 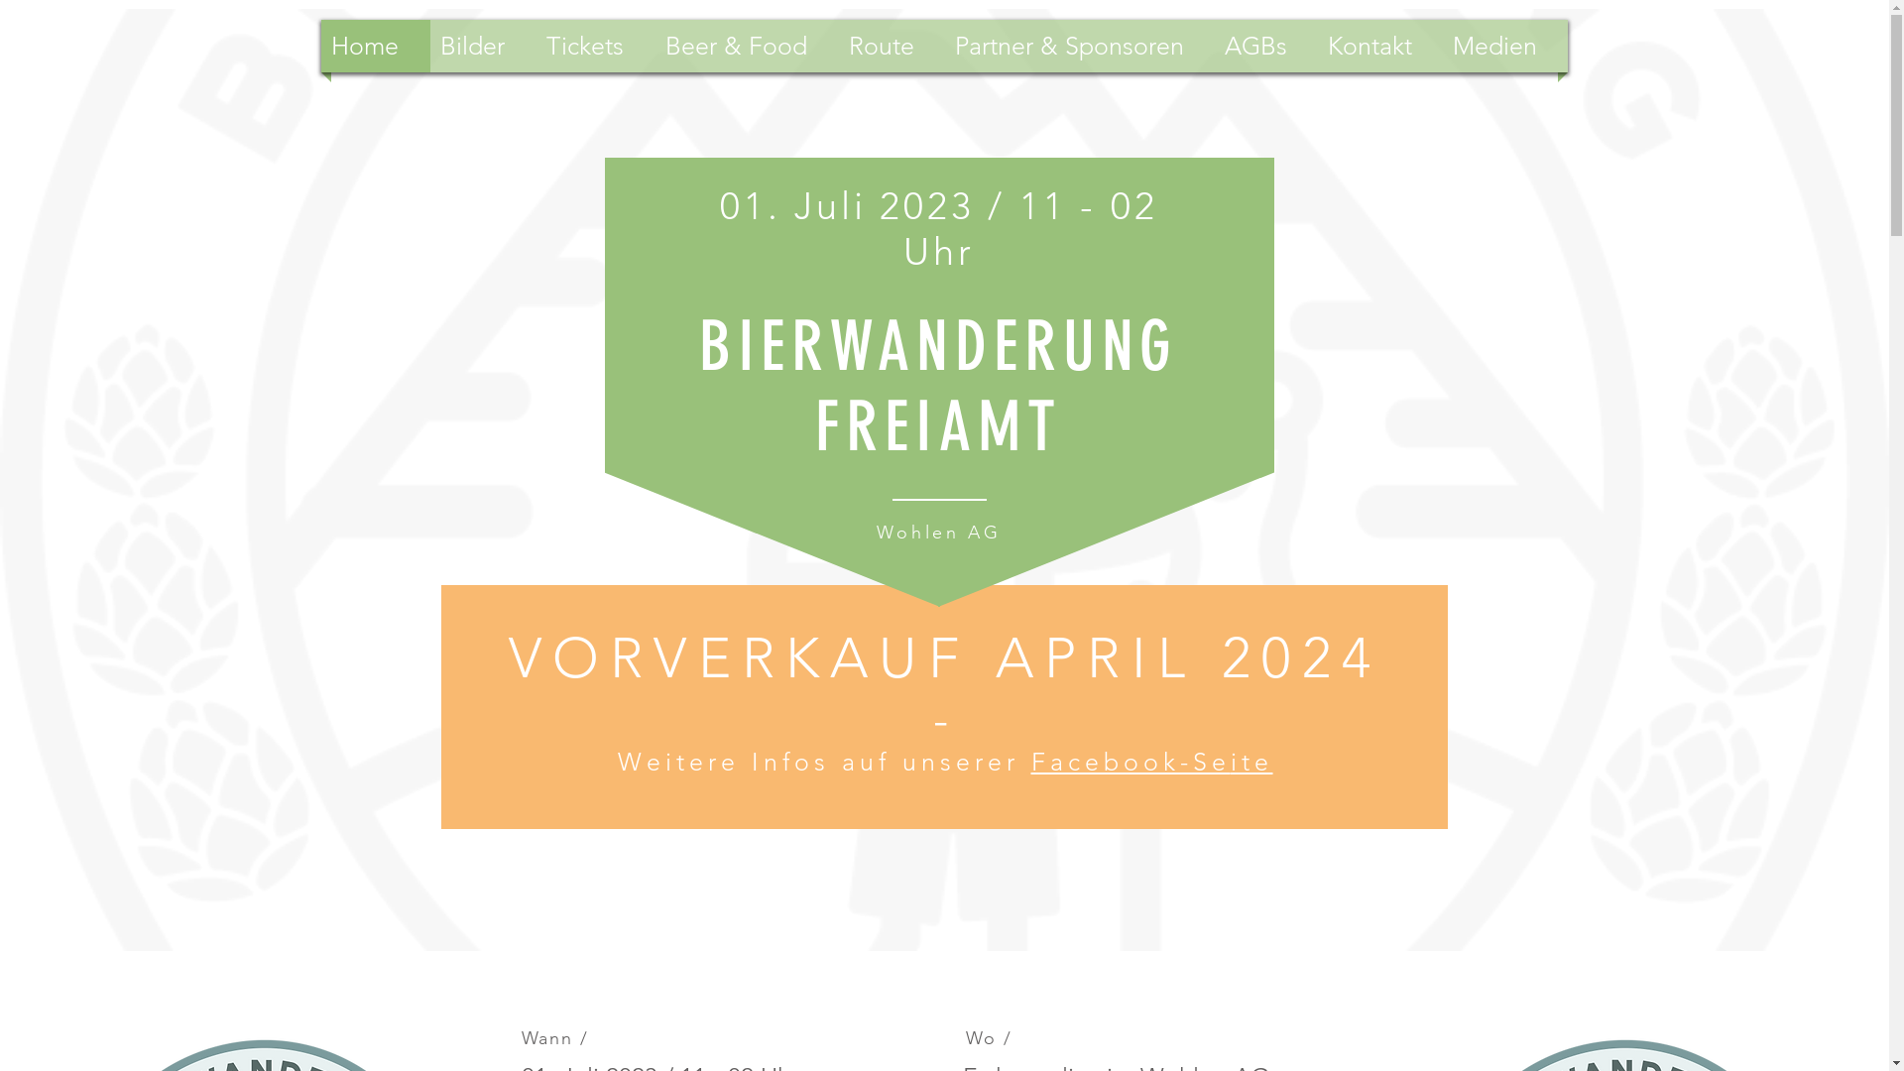 I want to click on Home, so click(x=376, y=46).